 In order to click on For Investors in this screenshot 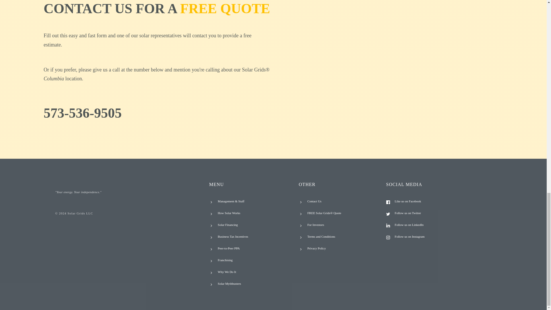, I will do `click(316, 224)`.